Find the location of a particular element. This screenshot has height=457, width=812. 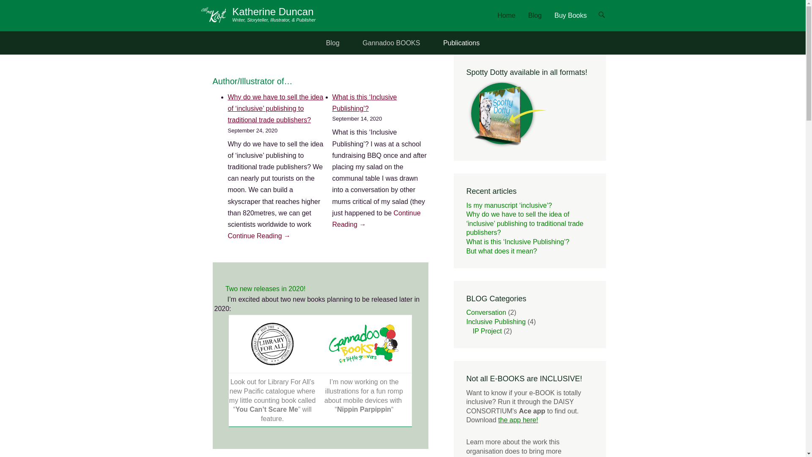

Inclusive Publishing is located at coordinates (496, 322).